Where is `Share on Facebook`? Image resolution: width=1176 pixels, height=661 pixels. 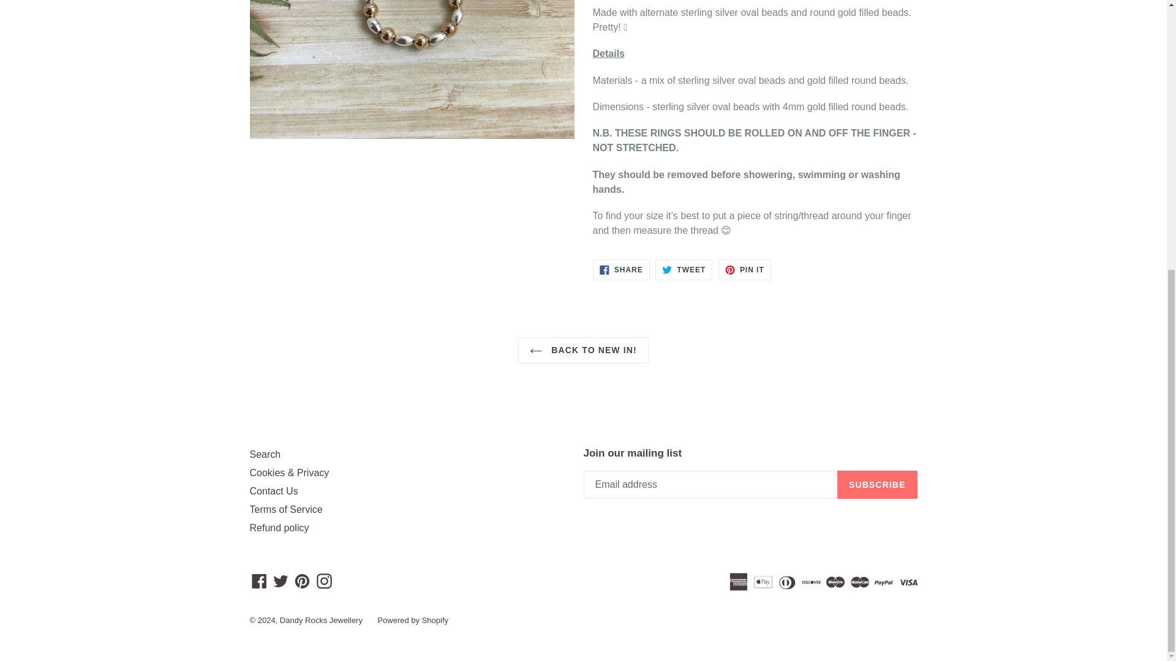
Share on Facebook is located at coordinates (684, 269).